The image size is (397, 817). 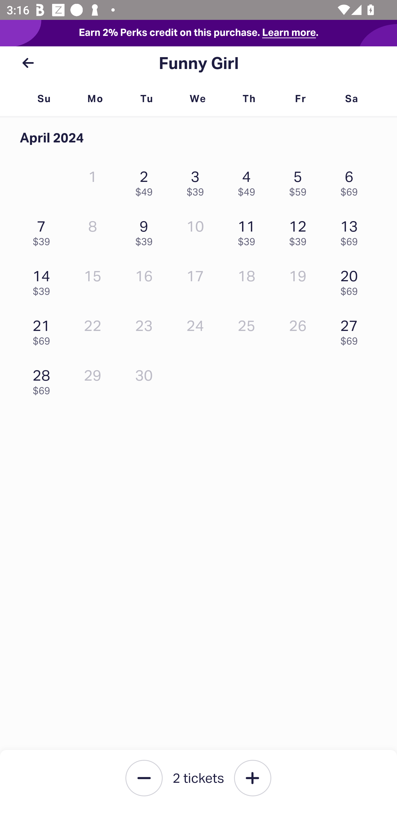 I want to click on 21 $69, so click(x=44, y=330).